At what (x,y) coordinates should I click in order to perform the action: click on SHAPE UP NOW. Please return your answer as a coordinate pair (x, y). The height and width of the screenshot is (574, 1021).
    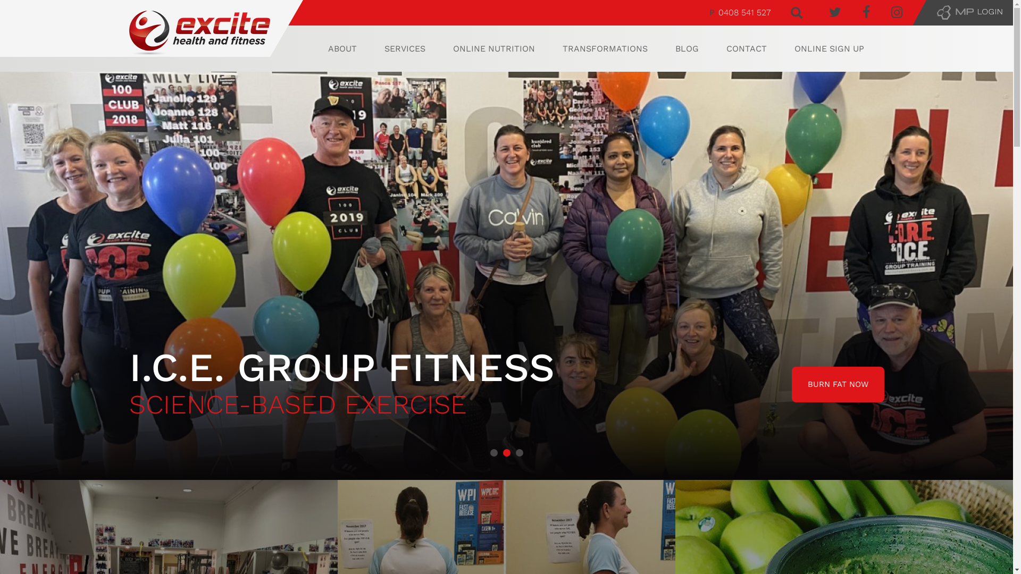
    Looking at the image, I should click on (837, 385).